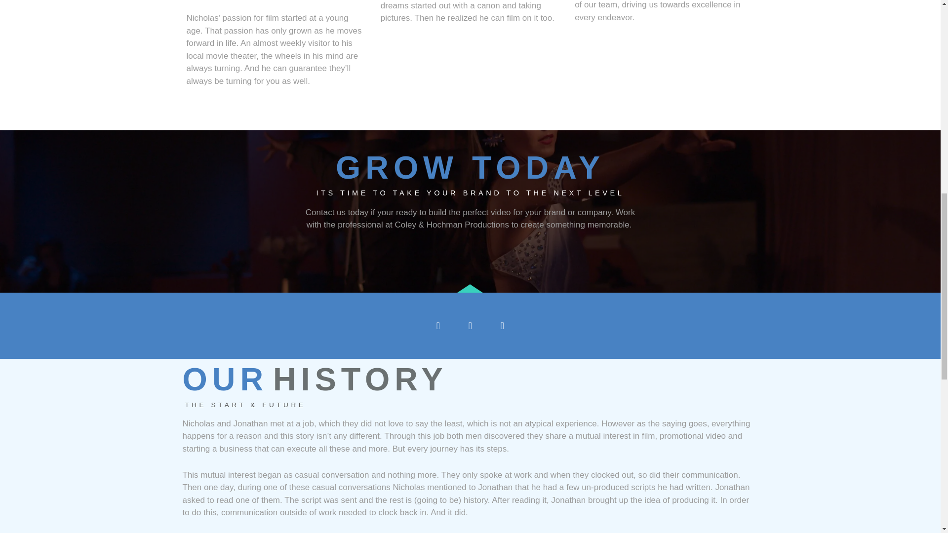 The image size is (948, 533). Describe the element at coordinates (503, 326) in the screenshot. I see `Youtube` at that location.